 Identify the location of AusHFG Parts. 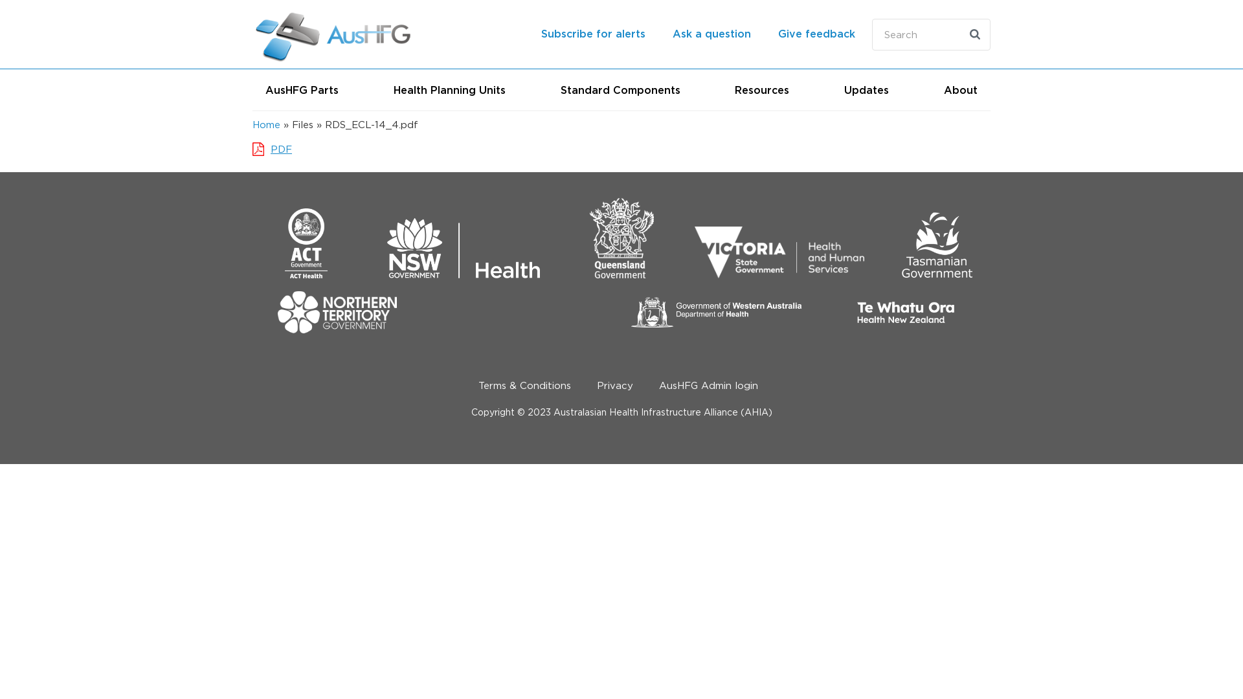
(302, 91).